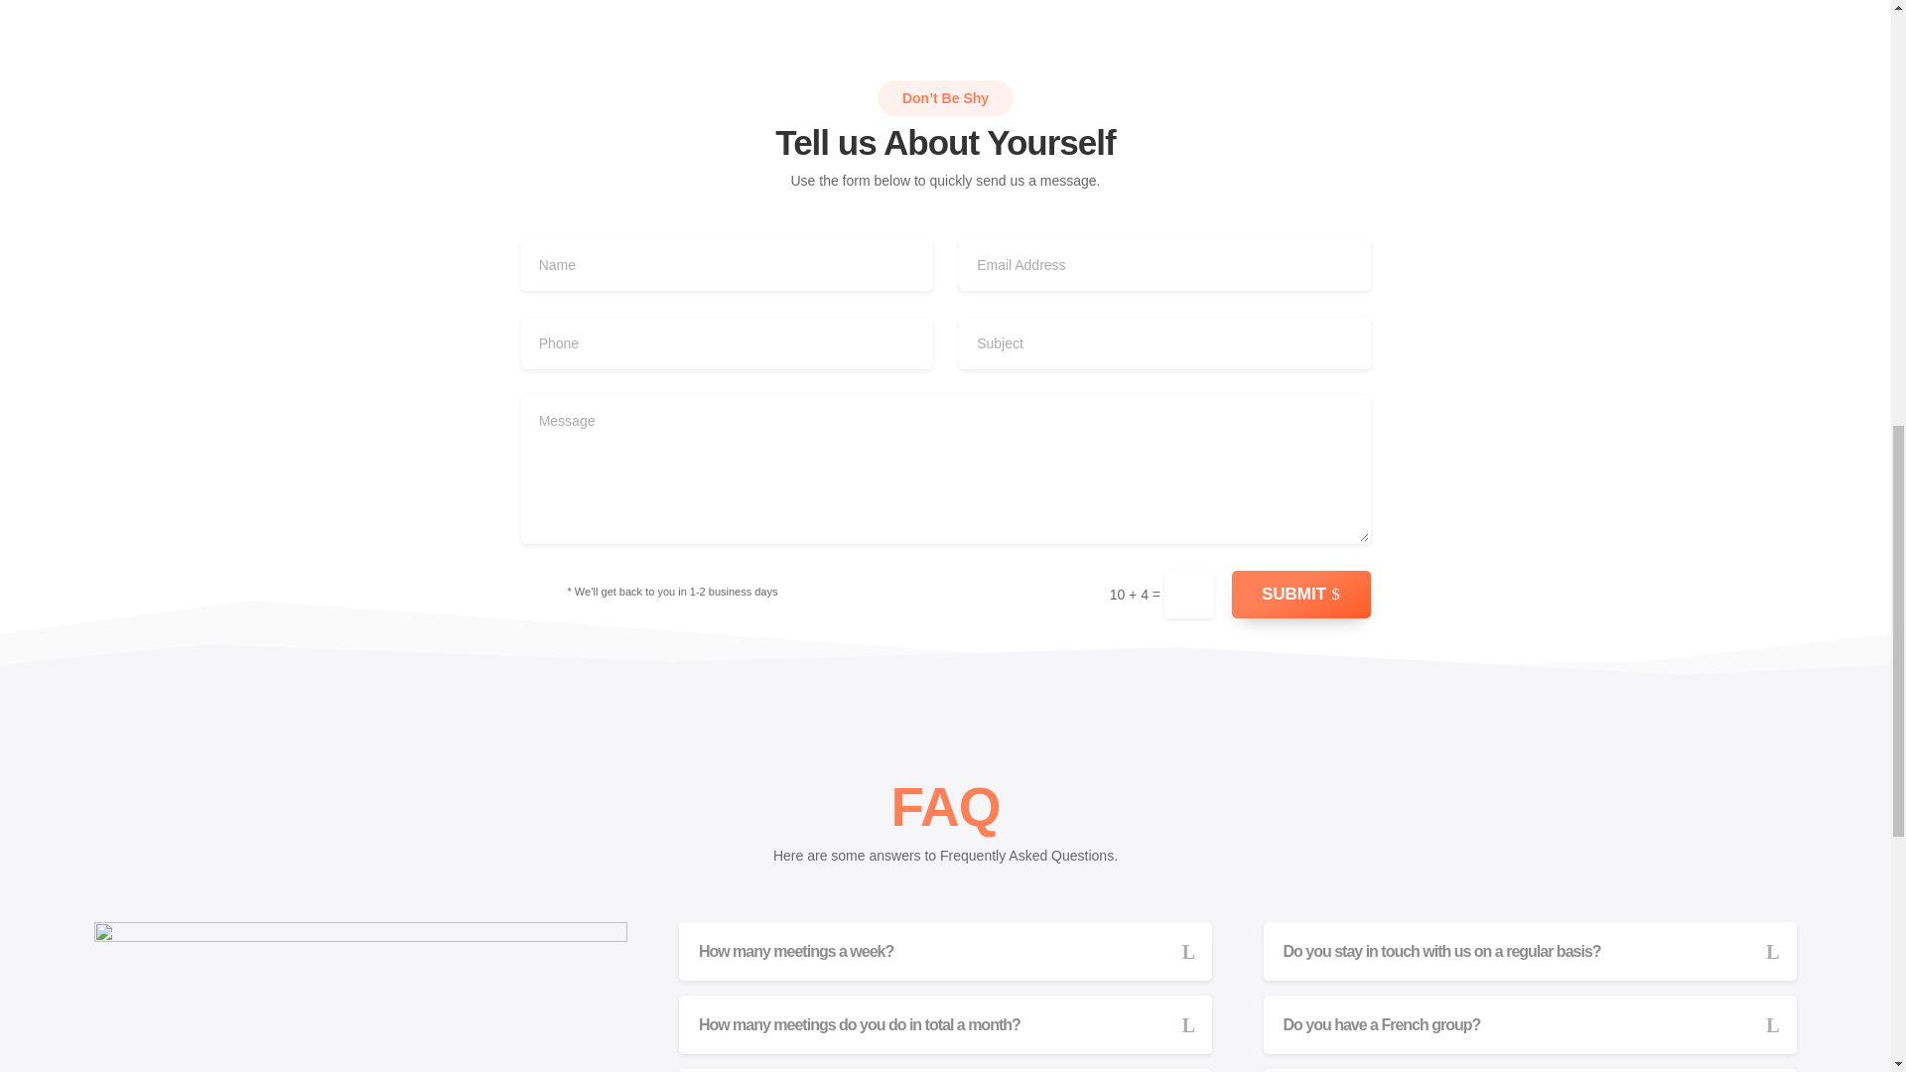 This screenshot has width=1906, height=1072. What do you see at coordinates (359, 997) in the screenshot?
I see `pexels-christina-morillo-1181354` at bounding box center [359, 997].